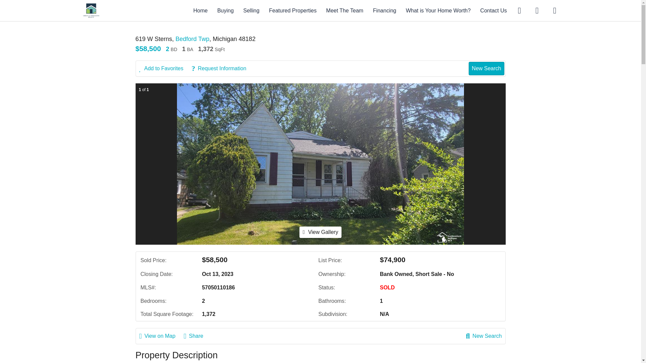 This screenshot has height=363, width=646. I want to click on Add to Favorites, so click(165, 69).